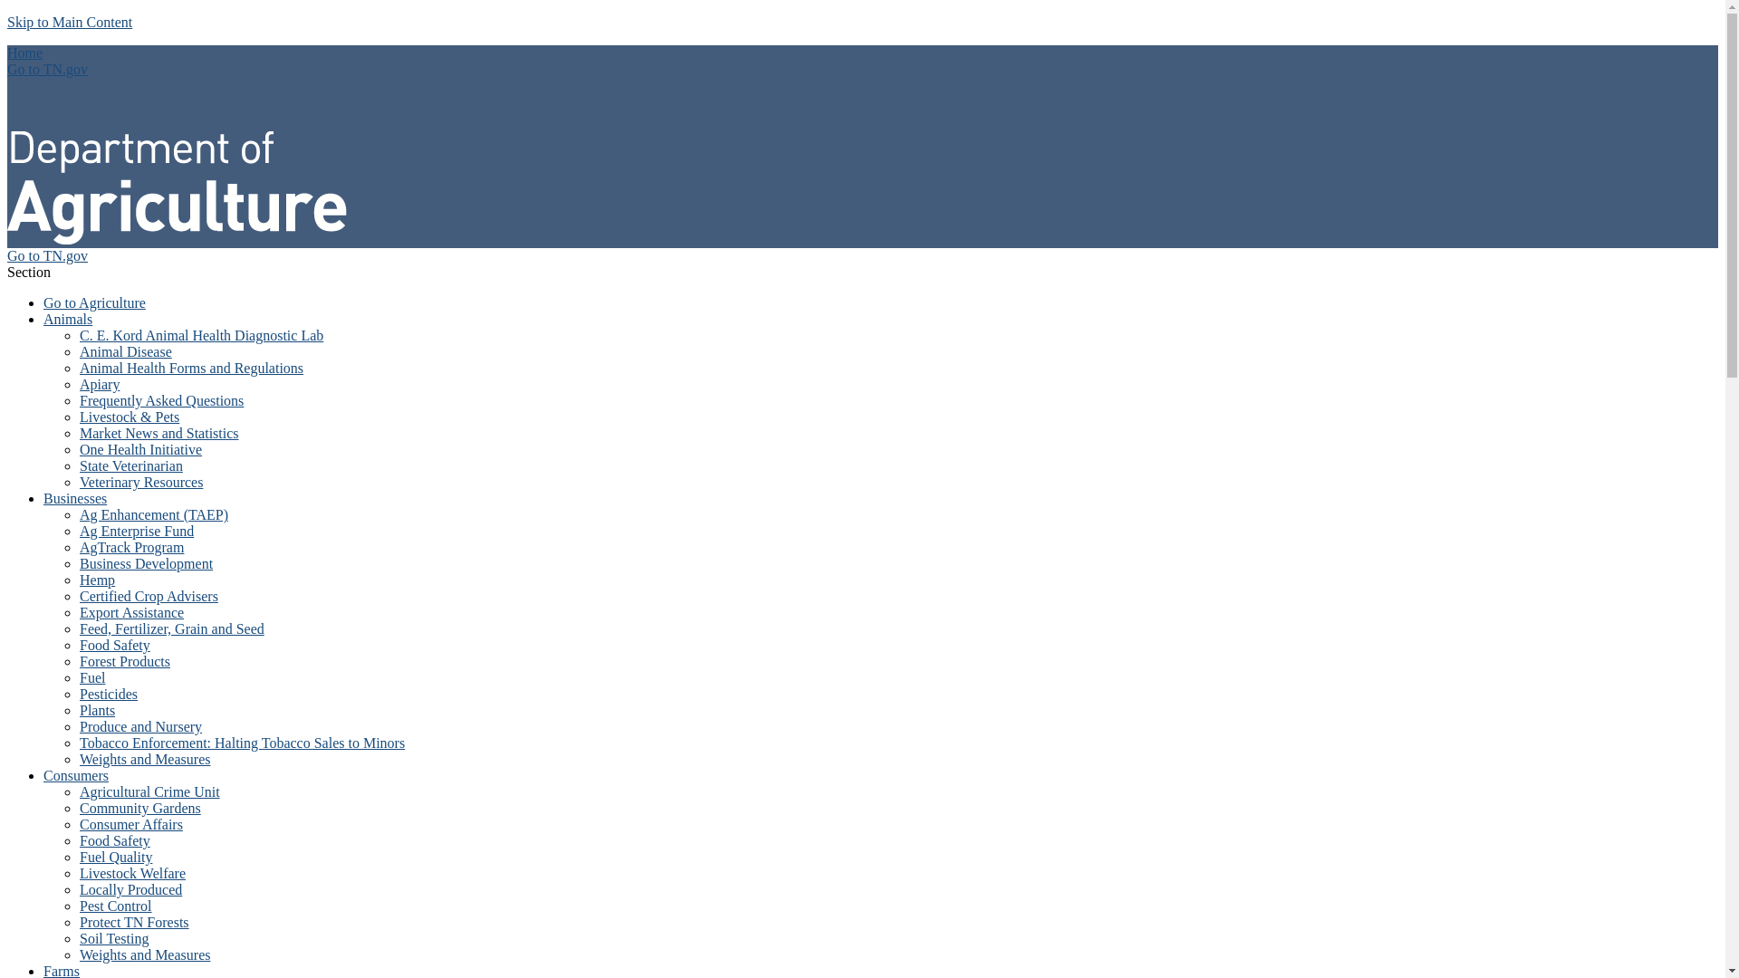  What do you see at coordinates (201, 335) in the screenshot?
I see `C. E. Kord Animal Health Diagnostic Lab` at bounding box center [201, 335].